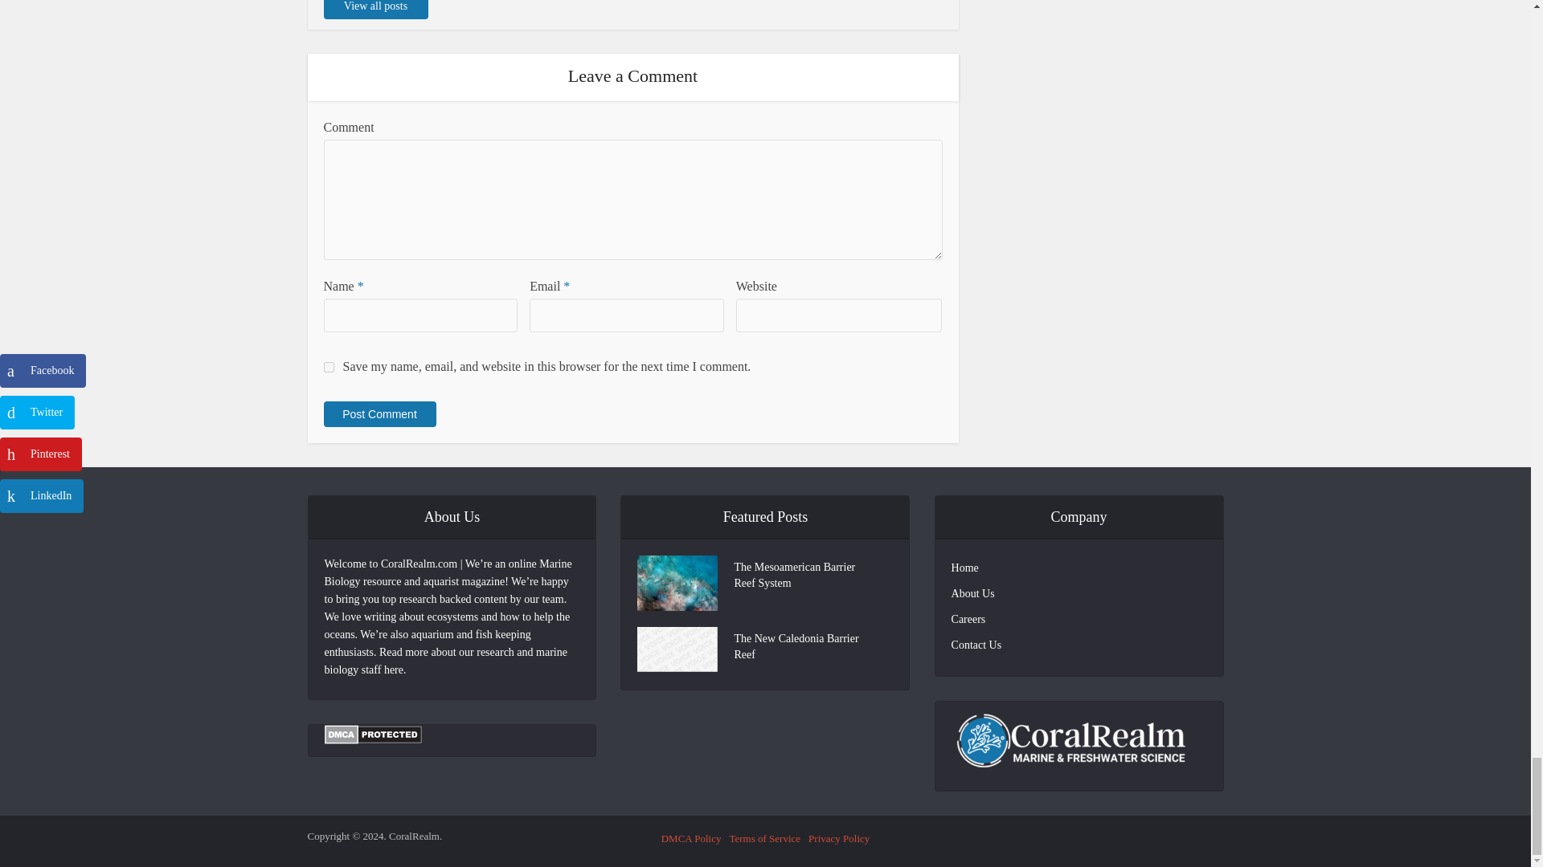  What do you see at coordinates (328, 368) in the screenshot?
I see `yes` at bounding box center [328, 368].